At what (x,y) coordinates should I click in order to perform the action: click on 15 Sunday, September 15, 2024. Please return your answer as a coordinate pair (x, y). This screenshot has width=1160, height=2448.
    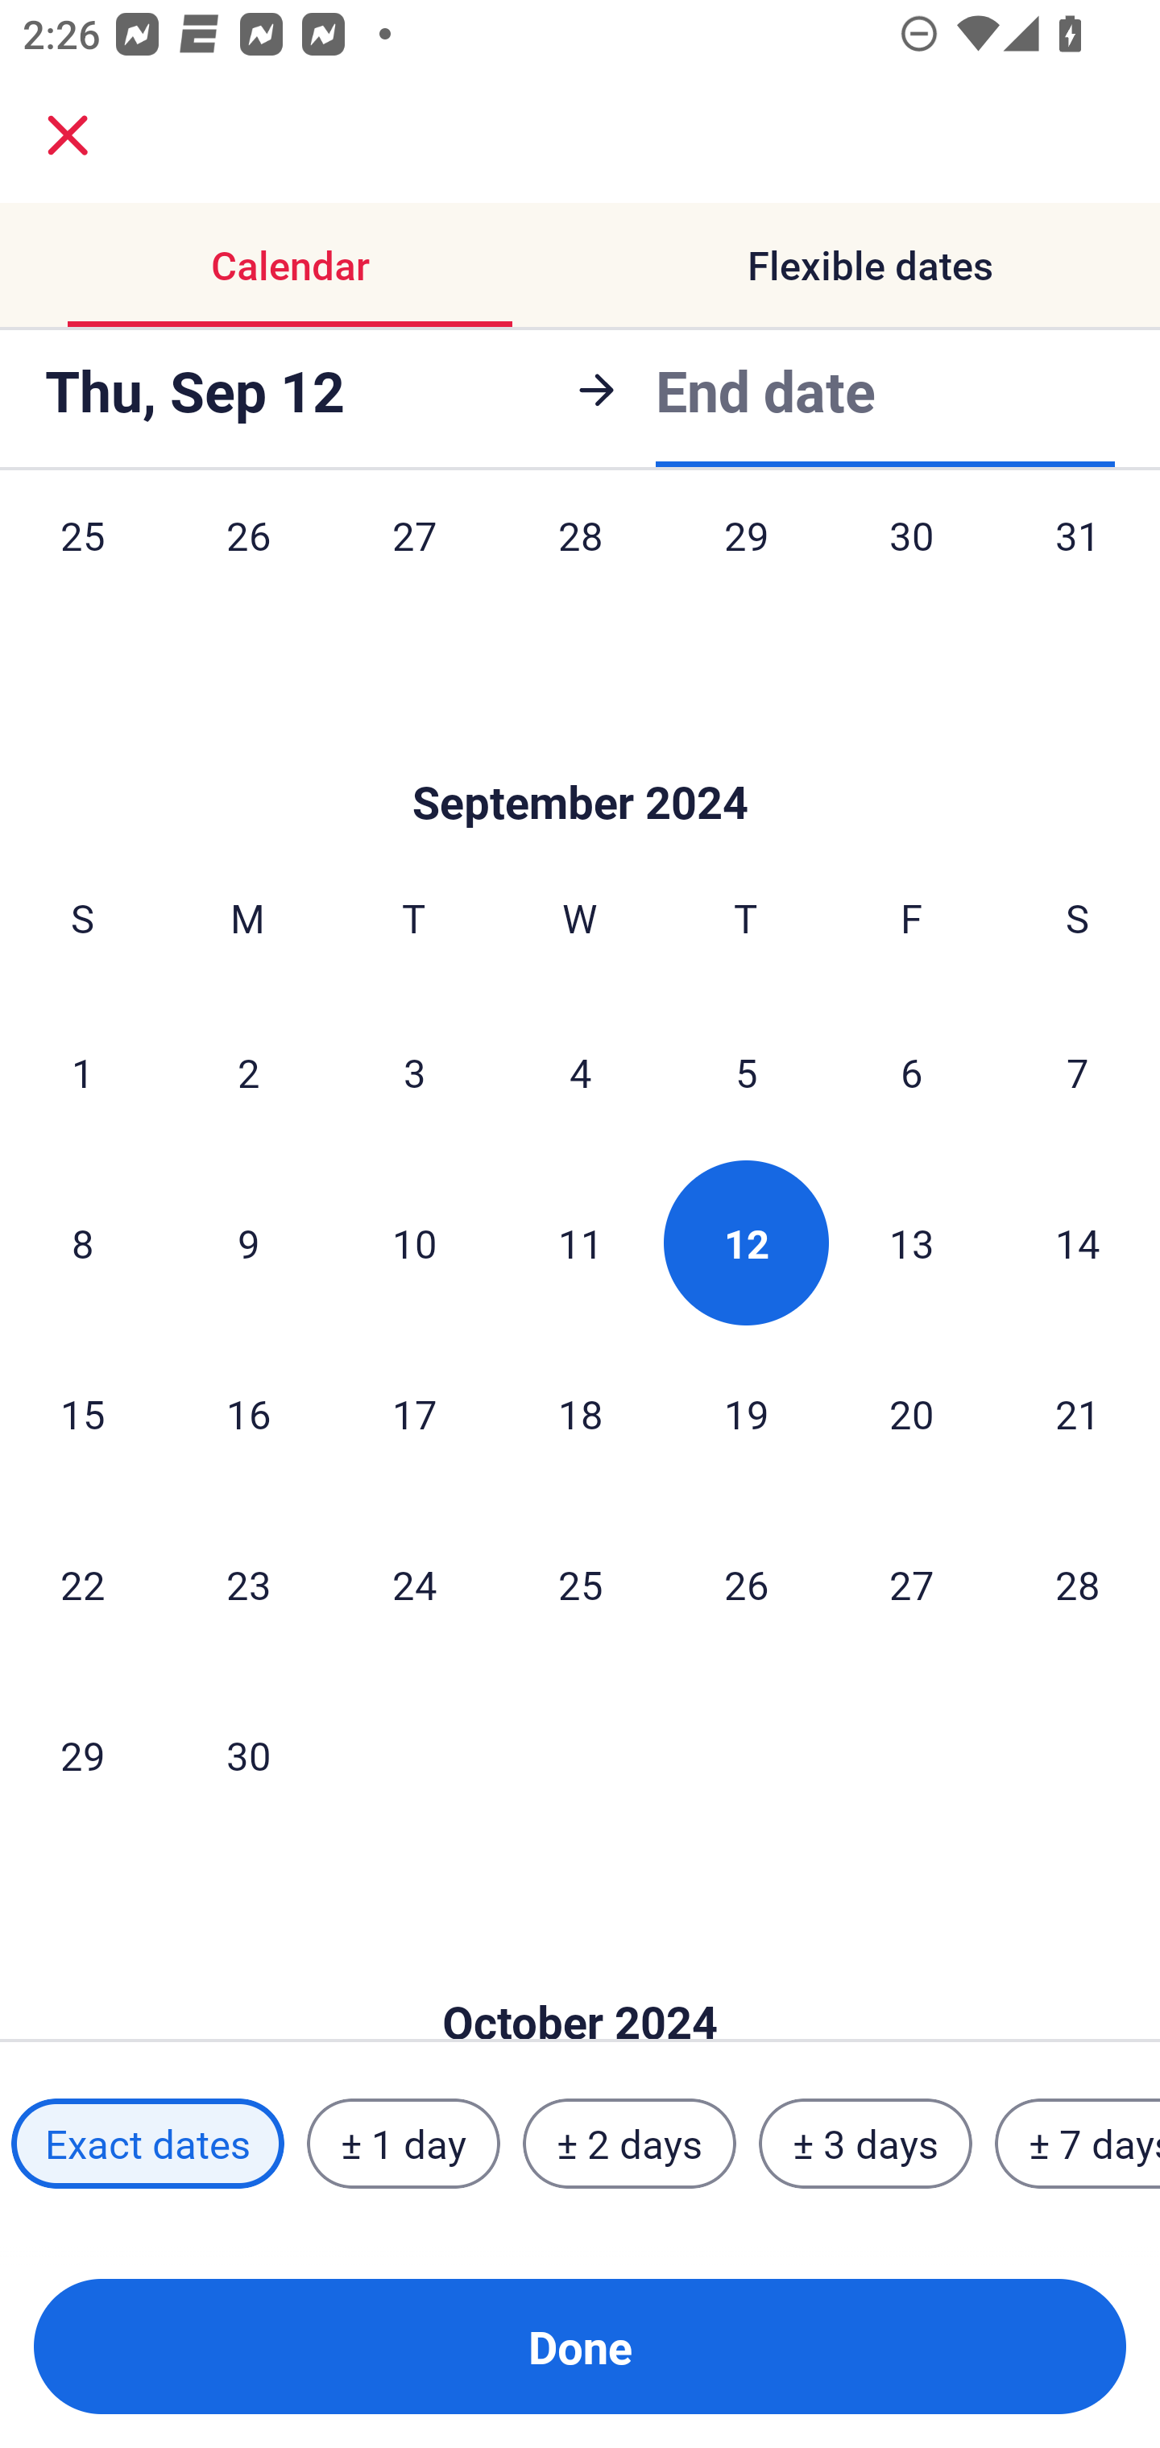
    Looking at the image, I should click on (82, 1413).